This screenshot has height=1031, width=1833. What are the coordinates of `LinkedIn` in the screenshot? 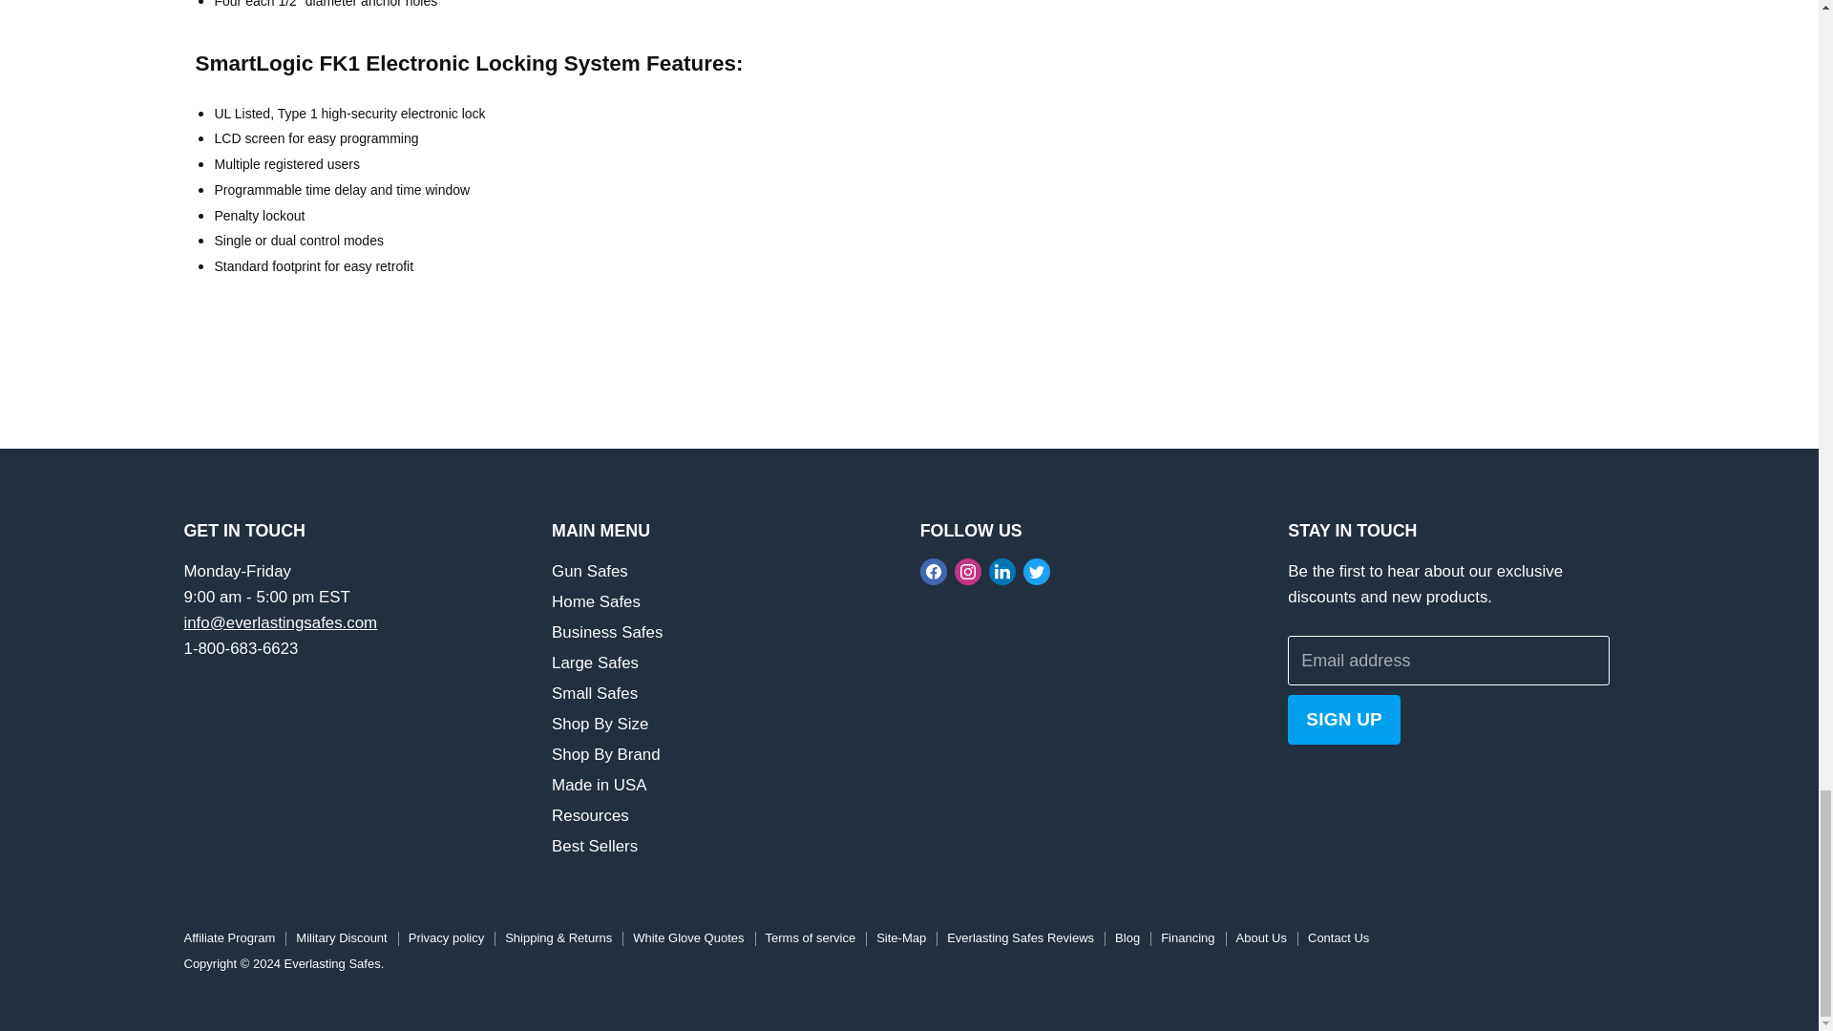 It's located at (1002, 571).